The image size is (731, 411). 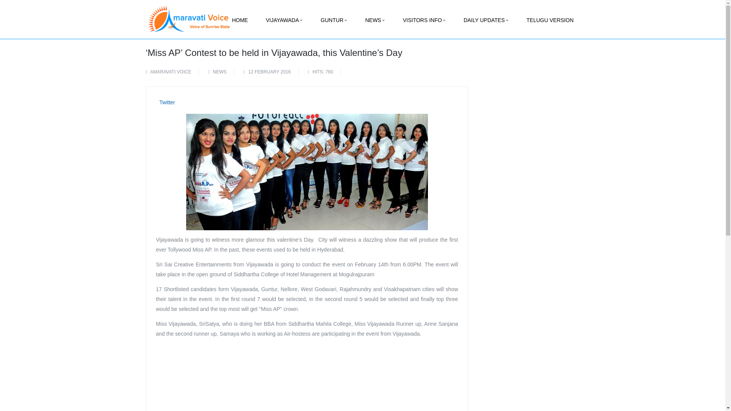 What do you see at coordinates (424, 20) in the screenshot?
I see `VISITORS INFO` at bounding box center [424, 20].